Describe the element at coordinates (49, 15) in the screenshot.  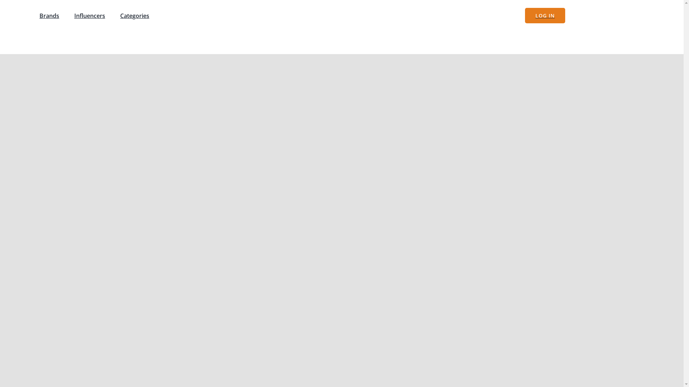
I see `Brands` at that location.